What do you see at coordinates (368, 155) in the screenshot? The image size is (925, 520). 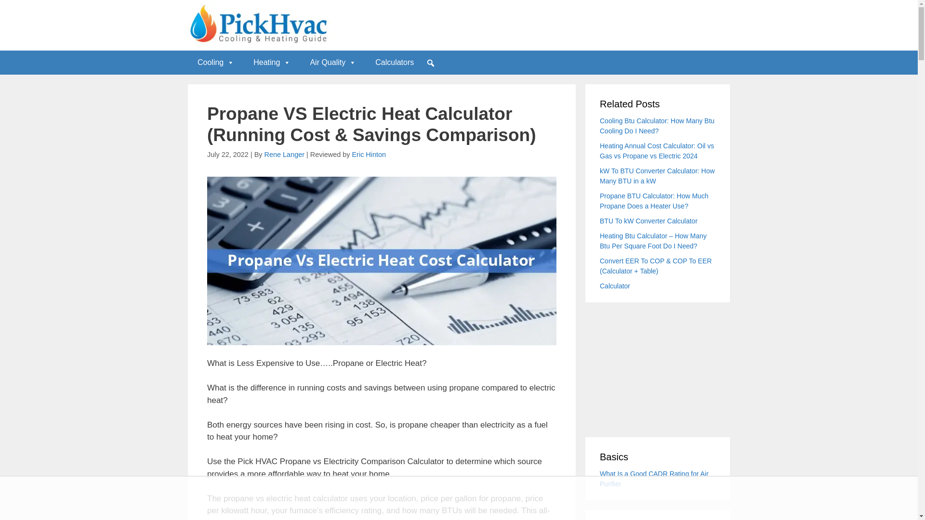 I see `Eric Hinton` at bounding box center [368, 155].